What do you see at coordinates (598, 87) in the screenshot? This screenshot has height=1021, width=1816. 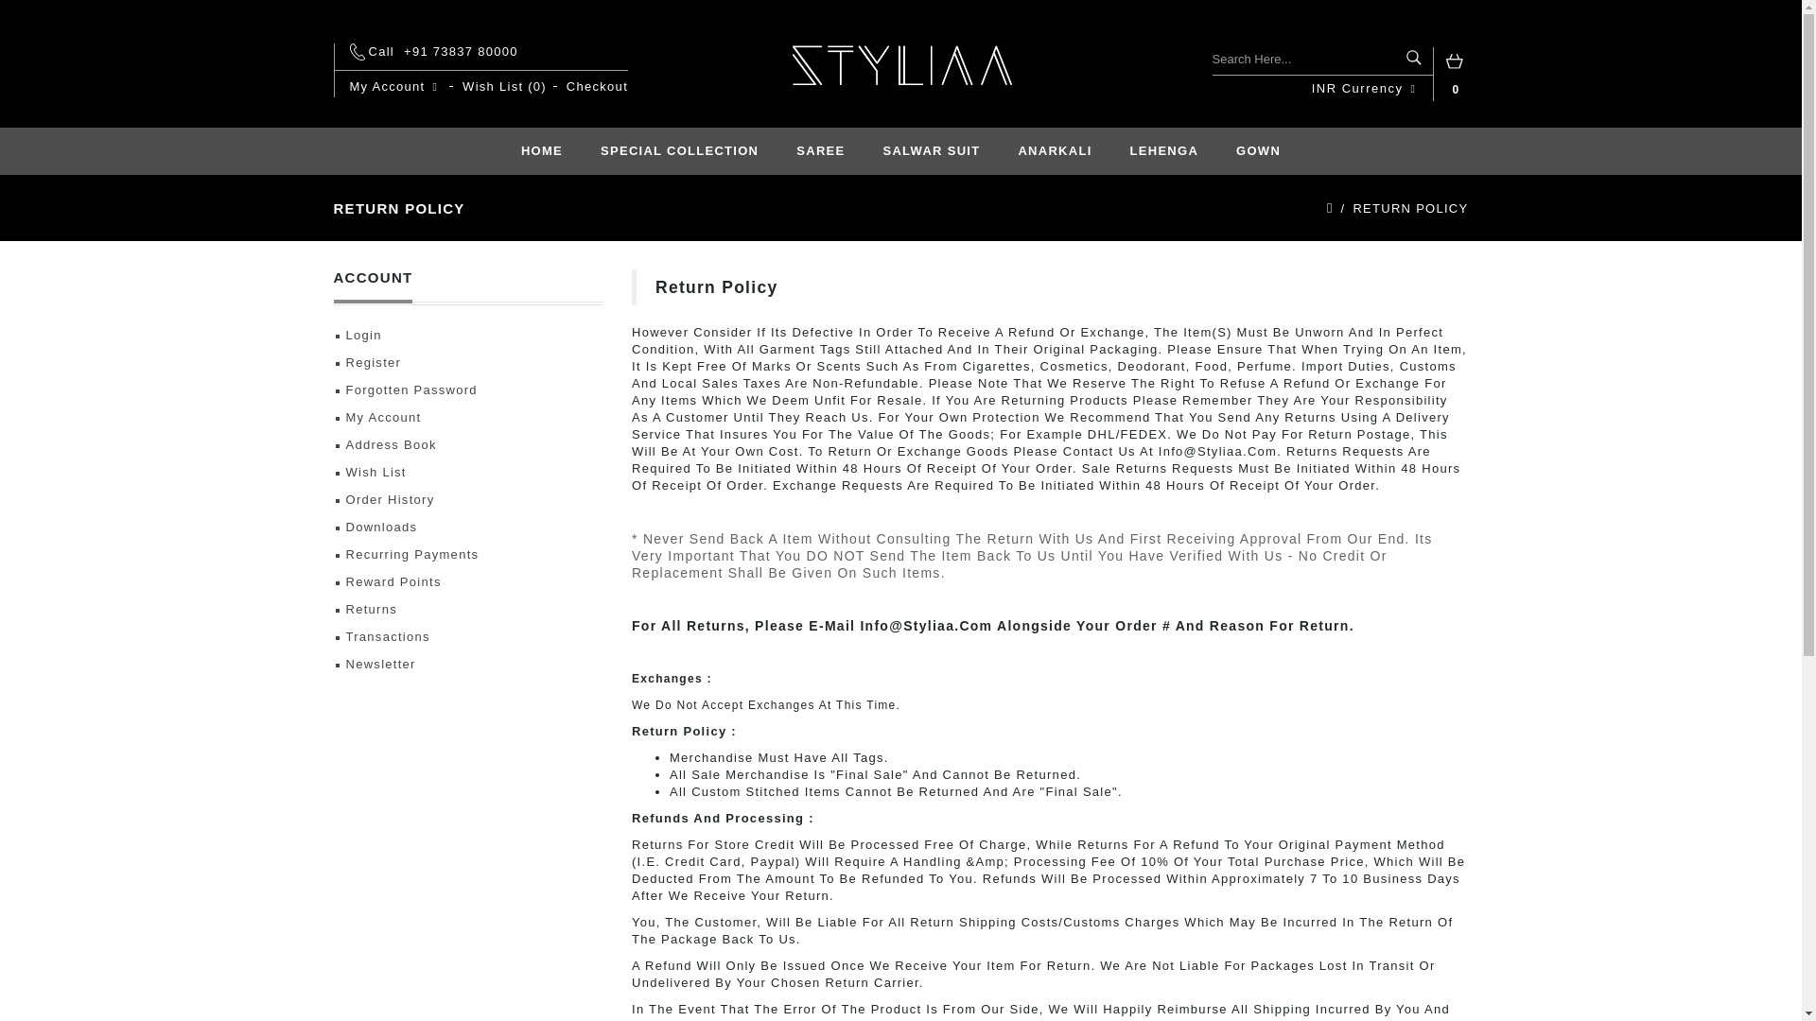 I see `Checkout` at bounding box center [598, 87].